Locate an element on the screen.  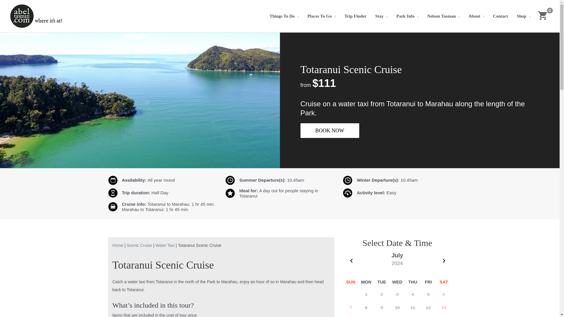
Park Info is located at coordinates (407, 16).